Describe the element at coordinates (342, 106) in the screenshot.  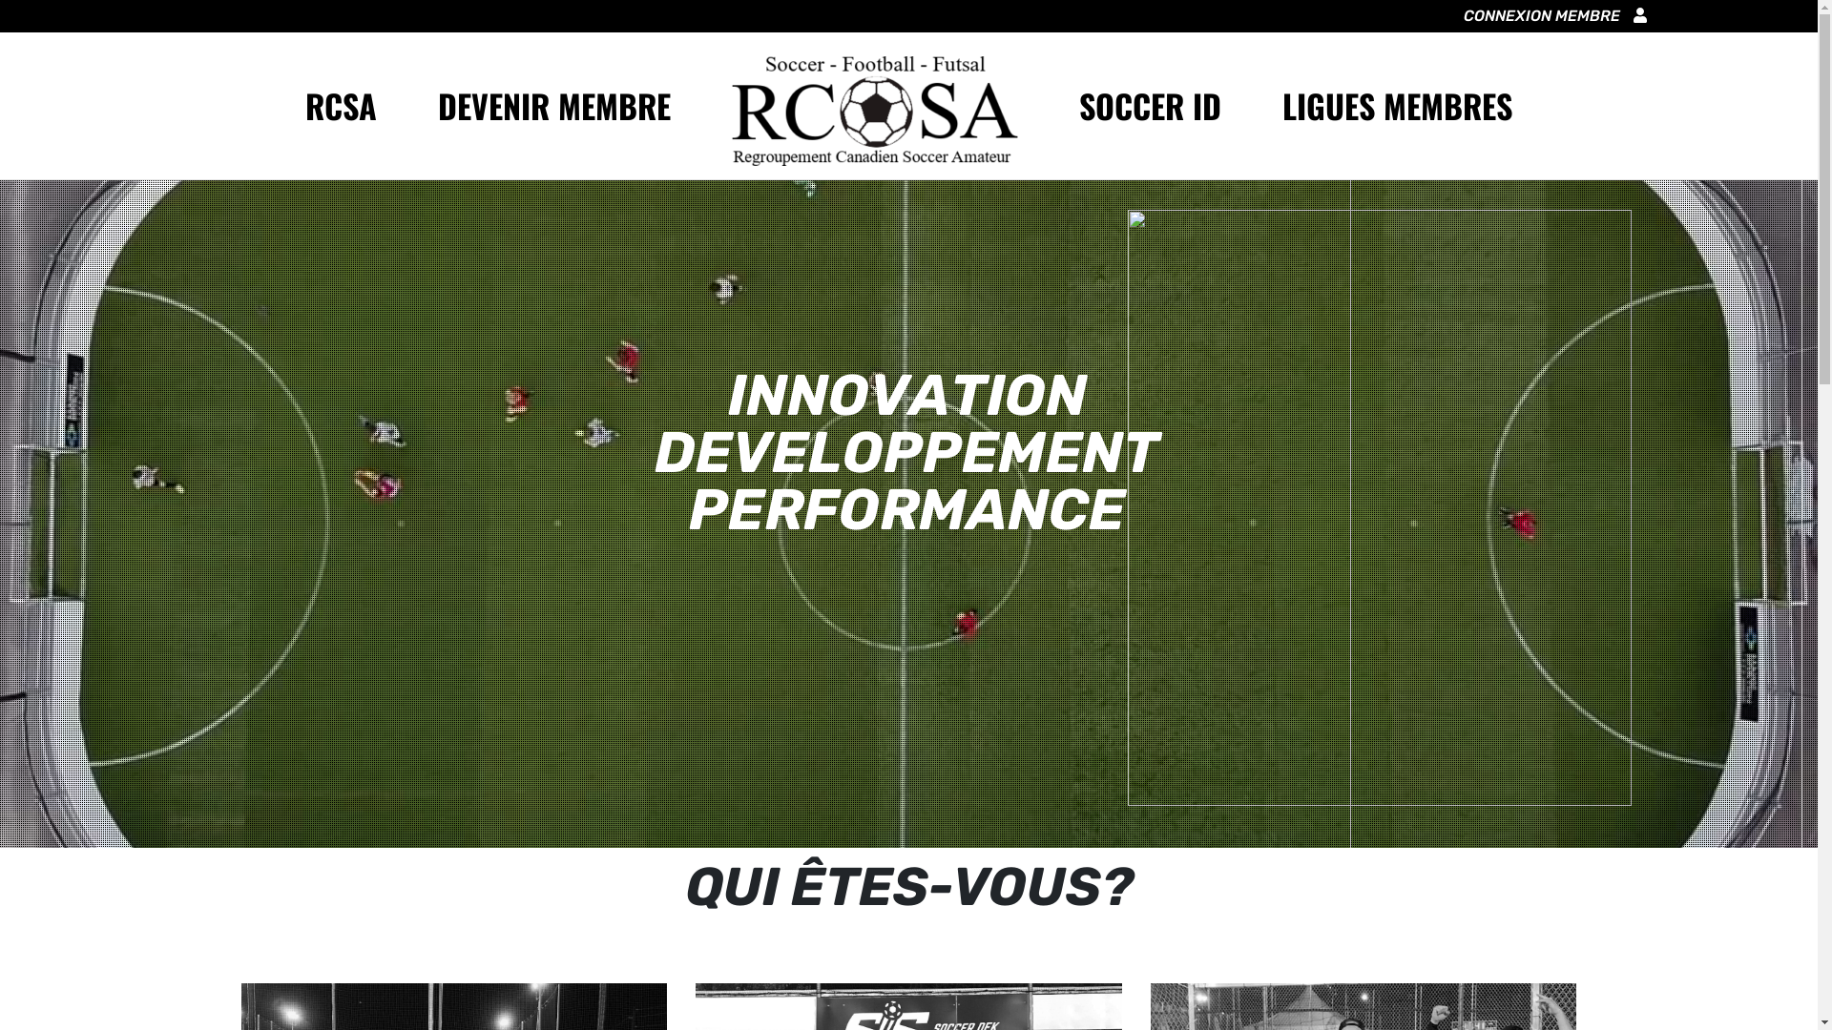
I see `RCSA` at that location.